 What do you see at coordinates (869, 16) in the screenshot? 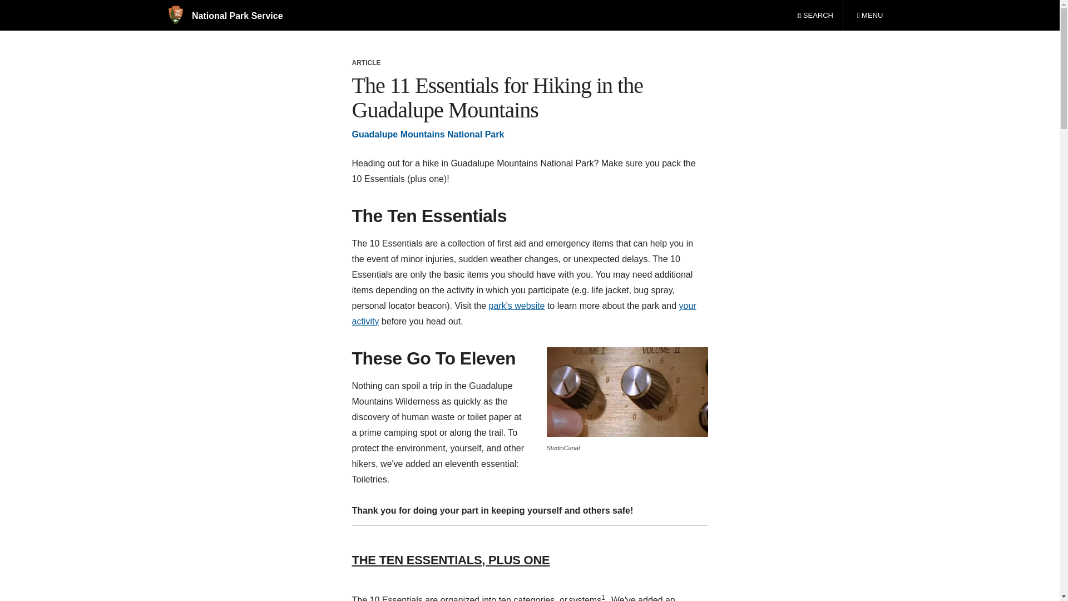
I see `National Park Service` at bounding box center [869, 16].